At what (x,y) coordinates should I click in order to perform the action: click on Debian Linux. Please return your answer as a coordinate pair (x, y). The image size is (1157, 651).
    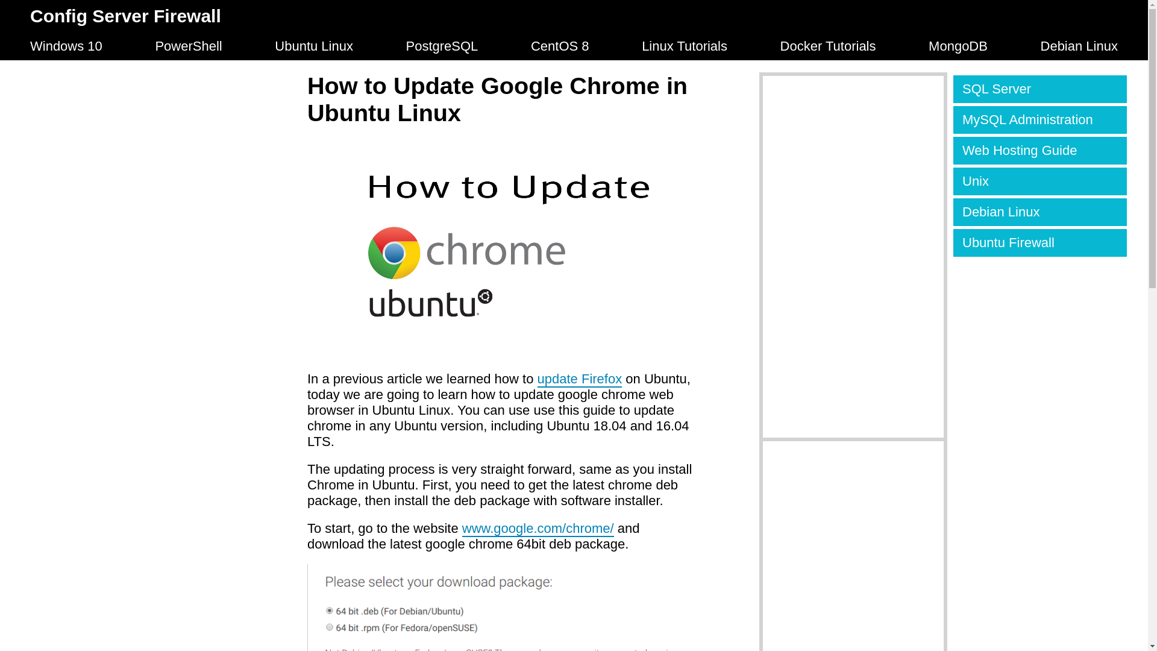
    Looking at the image, I should click on (1040, 212).